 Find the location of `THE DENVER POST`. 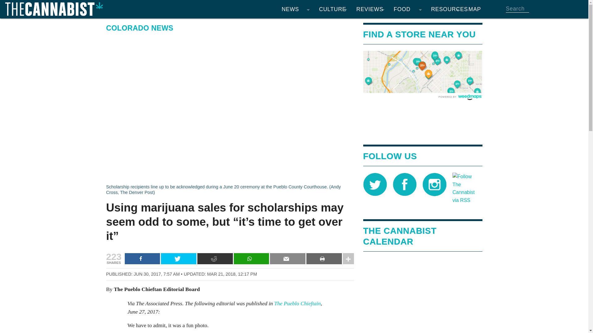

THE DENVER POST is located at coordinates (295, 123).